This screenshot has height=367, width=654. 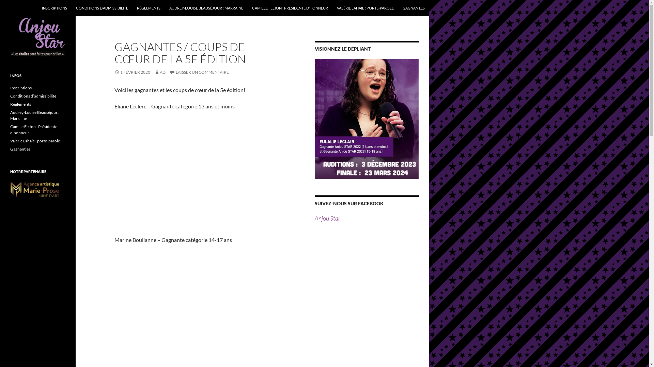 I want to click on LAISSER UN COMMENTAIRE, so click(x=199, y=72).